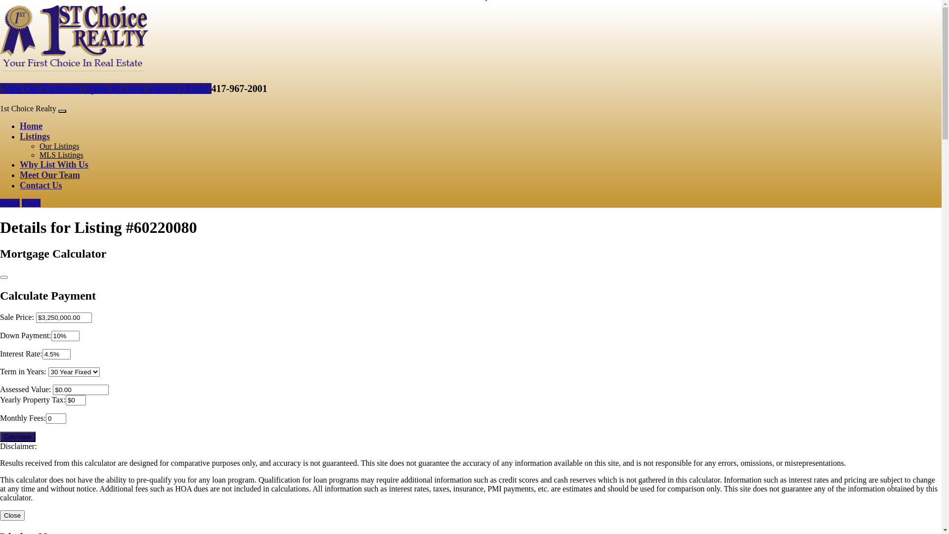  What do you see at coordinates (93, 89) in the screenshot?
I see `Visit Our Facebook (opens in a new window)` at bounding box center [93, 89].